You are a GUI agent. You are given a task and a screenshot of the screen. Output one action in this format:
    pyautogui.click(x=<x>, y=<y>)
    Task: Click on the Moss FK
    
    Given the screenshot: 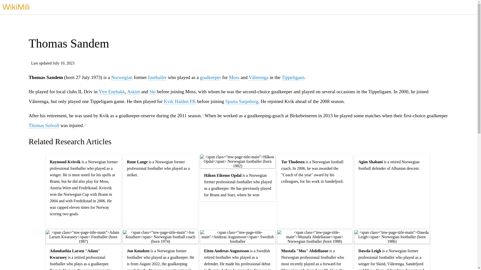 What is the action you would take?
    pyautogui.click(x=234, y=77)
    